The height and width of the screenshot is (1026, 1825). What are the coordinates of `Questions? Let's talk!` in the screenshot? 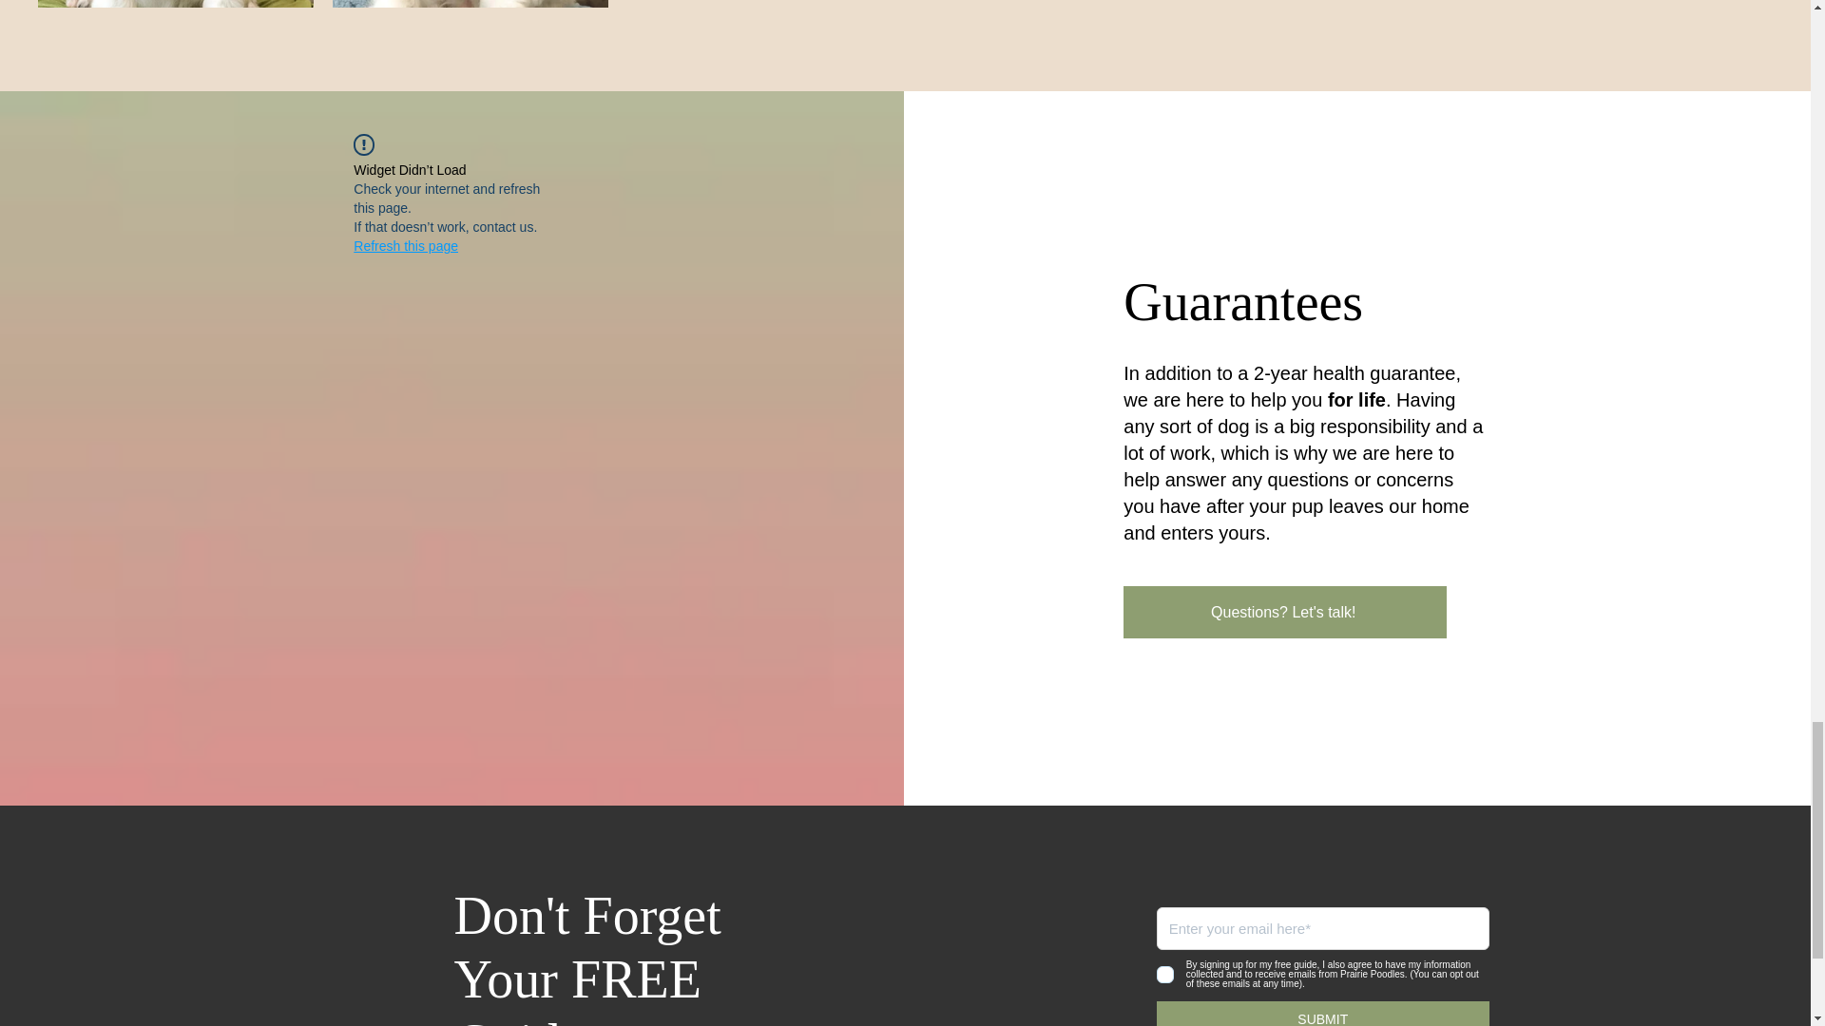 It's located at (1285, 612).